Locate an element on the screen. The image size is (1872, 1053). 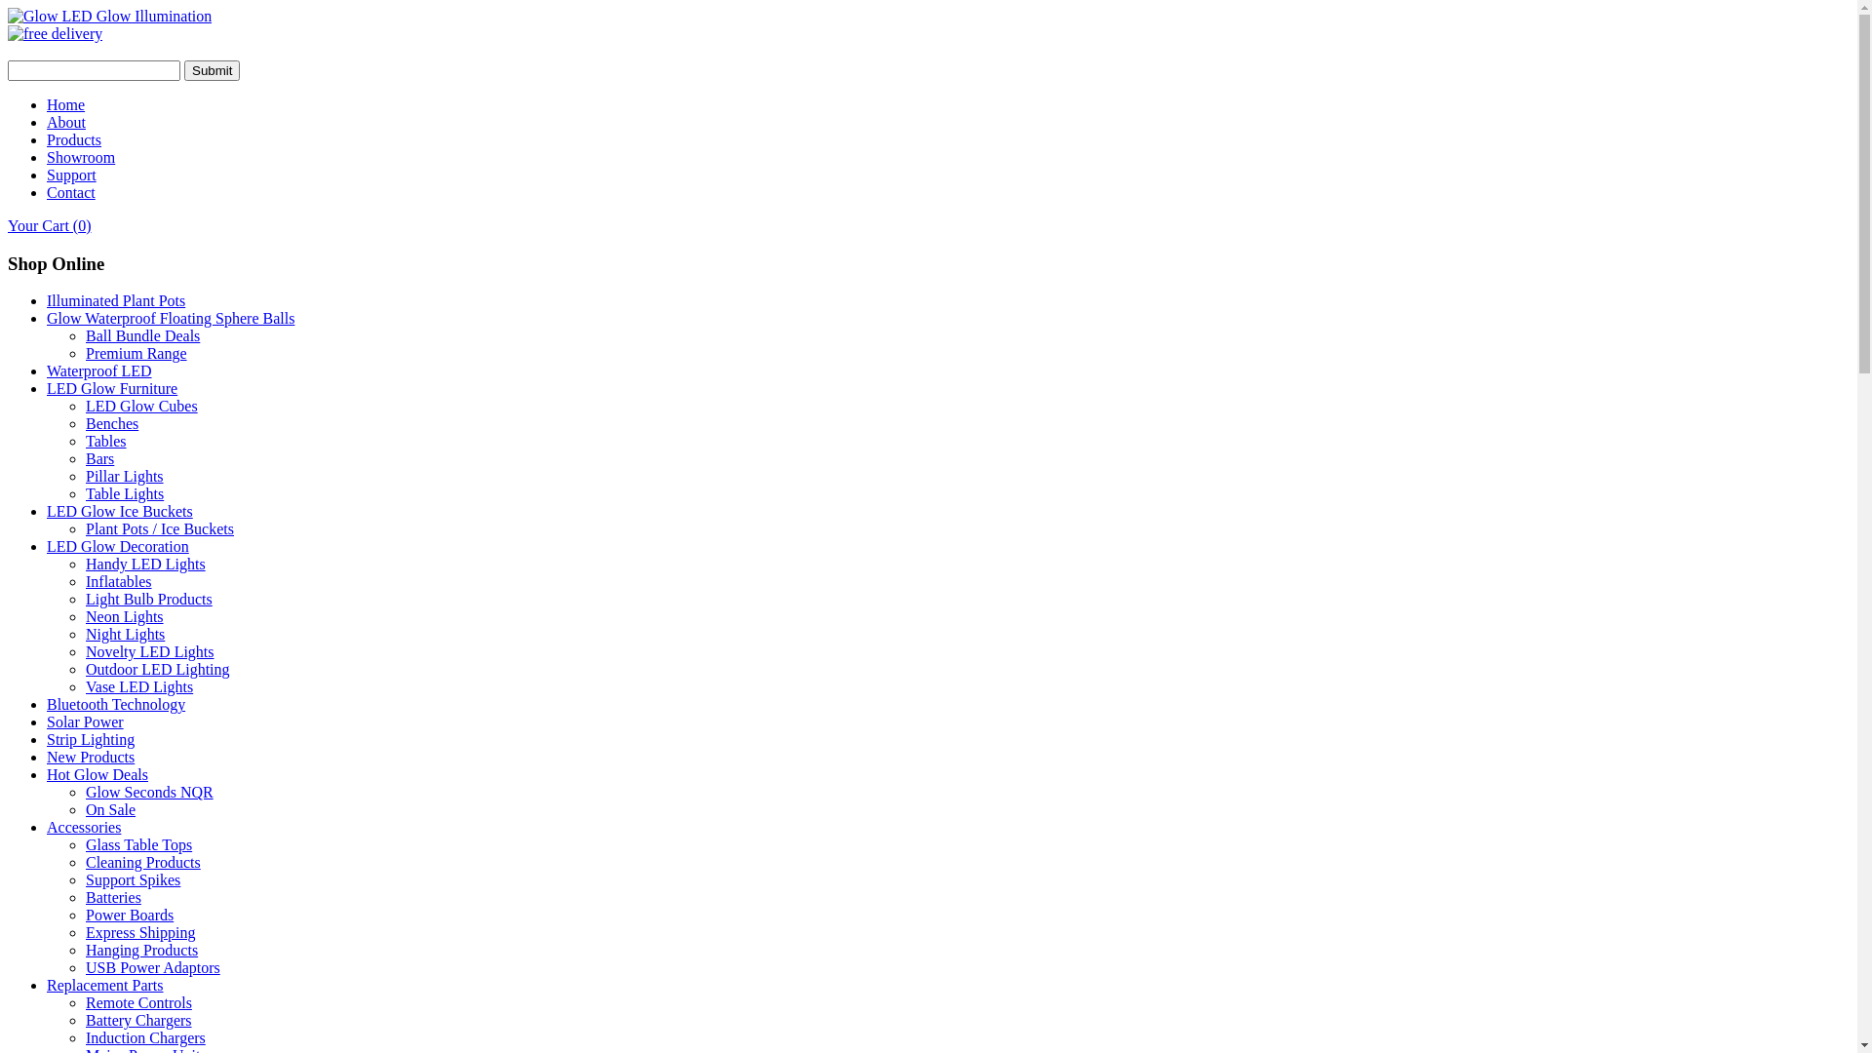
Ball Bundle Deals is located at coordinates (142, 335).